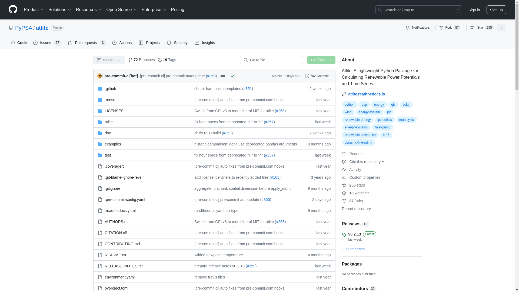 The image size is (519, 292). Describe the element at coordinates (57, 43) in the screenshot. I see `27` at that location.